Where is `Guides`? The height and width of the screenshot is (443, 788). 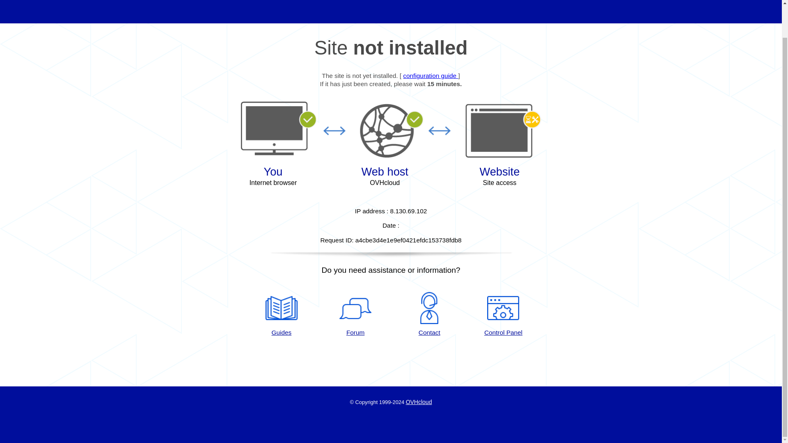 Guides is located at coordinates (430, 75).